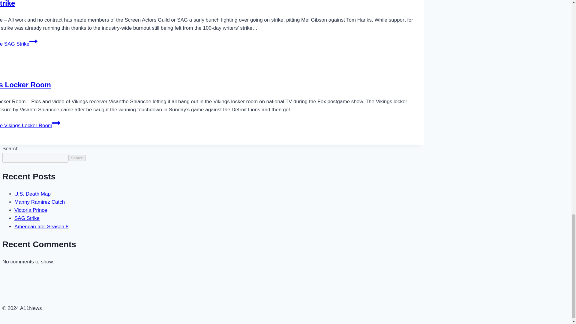  What do you see at coordinates (33, 41) in the screenshot?
I see `Continue` at bounding box center [33, 41].